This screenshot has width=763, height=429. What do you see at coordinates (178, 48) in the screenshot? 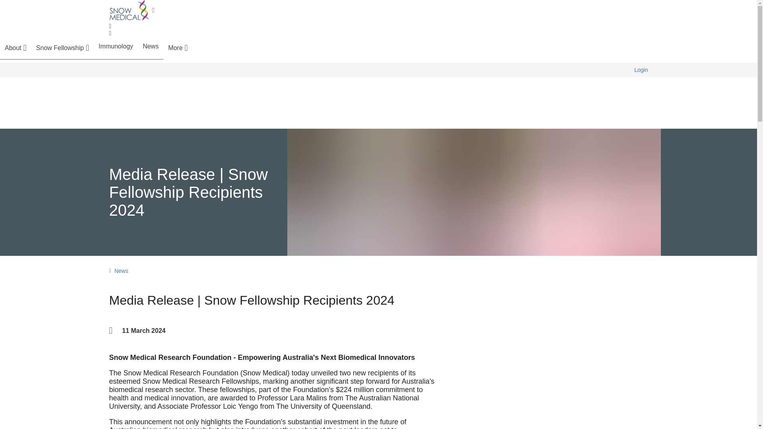
I see `More` at bounding box center [178, 48].